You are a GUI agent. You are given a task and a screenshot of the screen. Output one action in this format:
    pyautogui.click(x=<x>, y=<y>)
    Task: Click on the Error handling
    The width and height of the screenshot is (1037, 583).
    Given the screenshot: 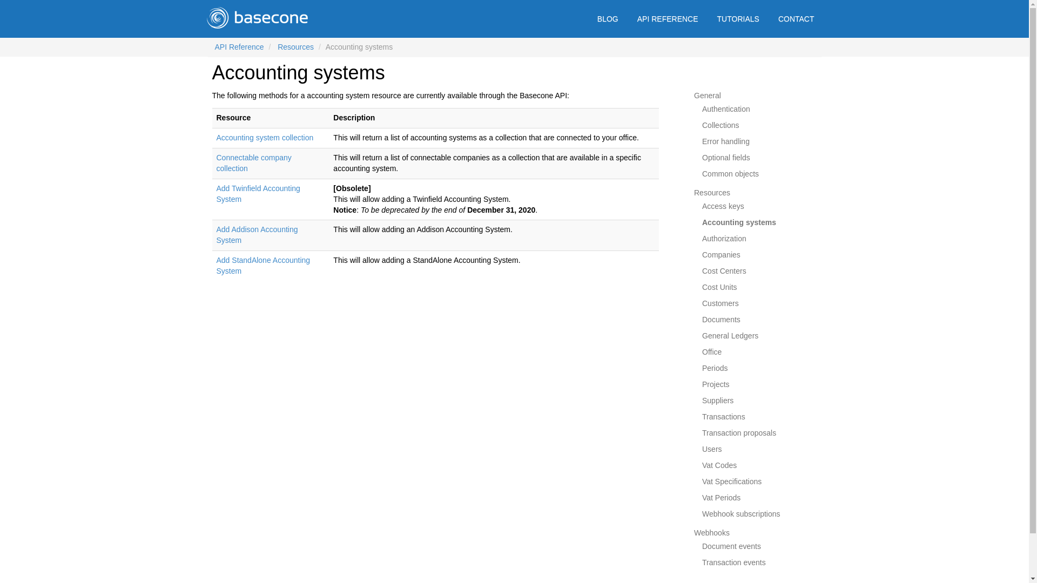 What is the action you would take?
    pyautogui.click(x=726, y=141)
    